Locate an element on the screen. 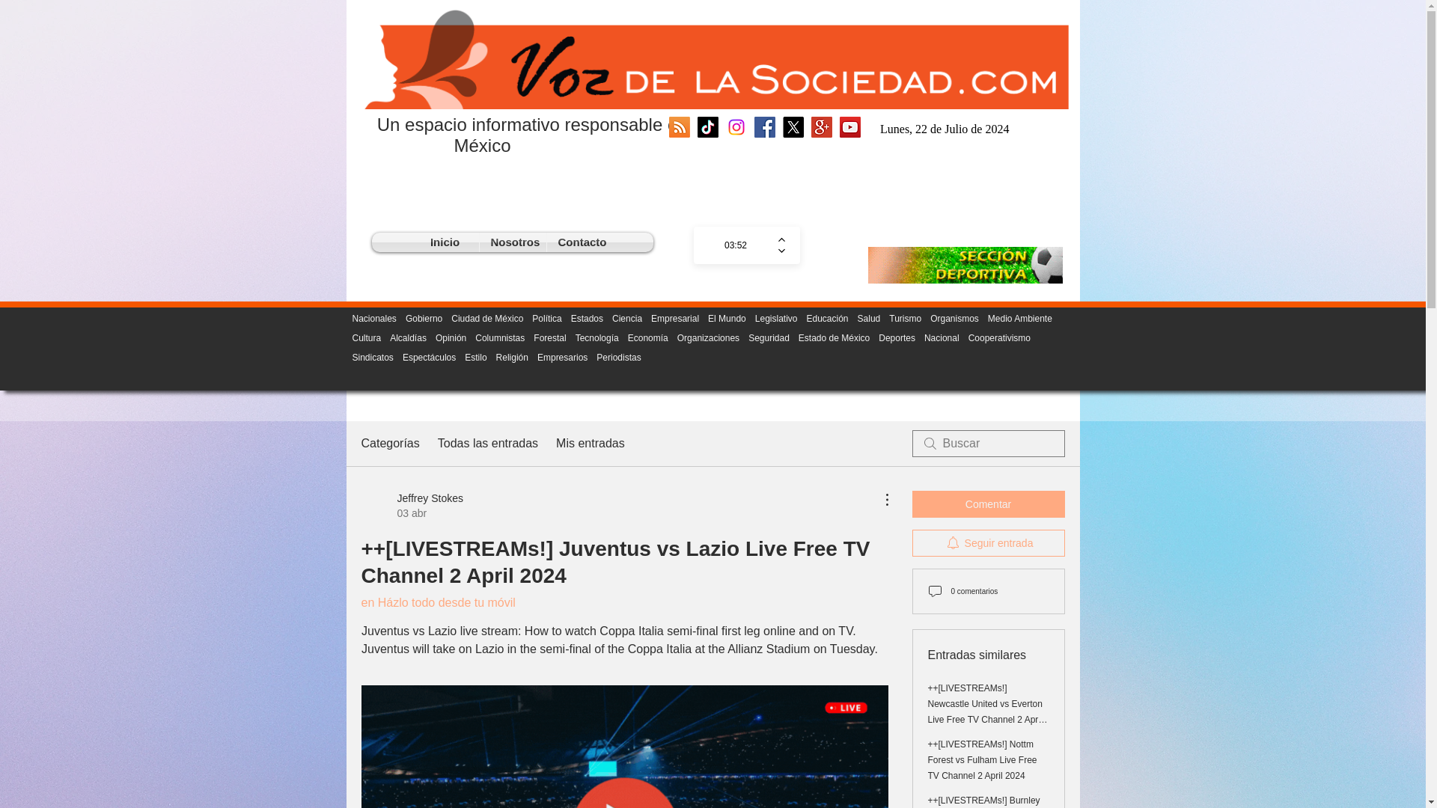 The width and height of the screenshot is (1437, 808). Columnistas is located at coordinates (500, 338).